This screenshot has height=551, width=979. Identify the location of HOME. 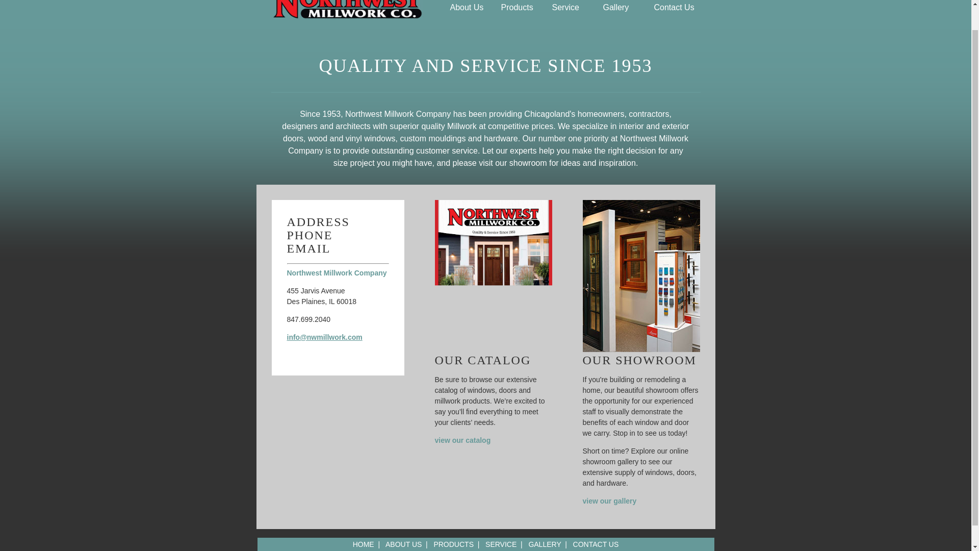
(363, 544).